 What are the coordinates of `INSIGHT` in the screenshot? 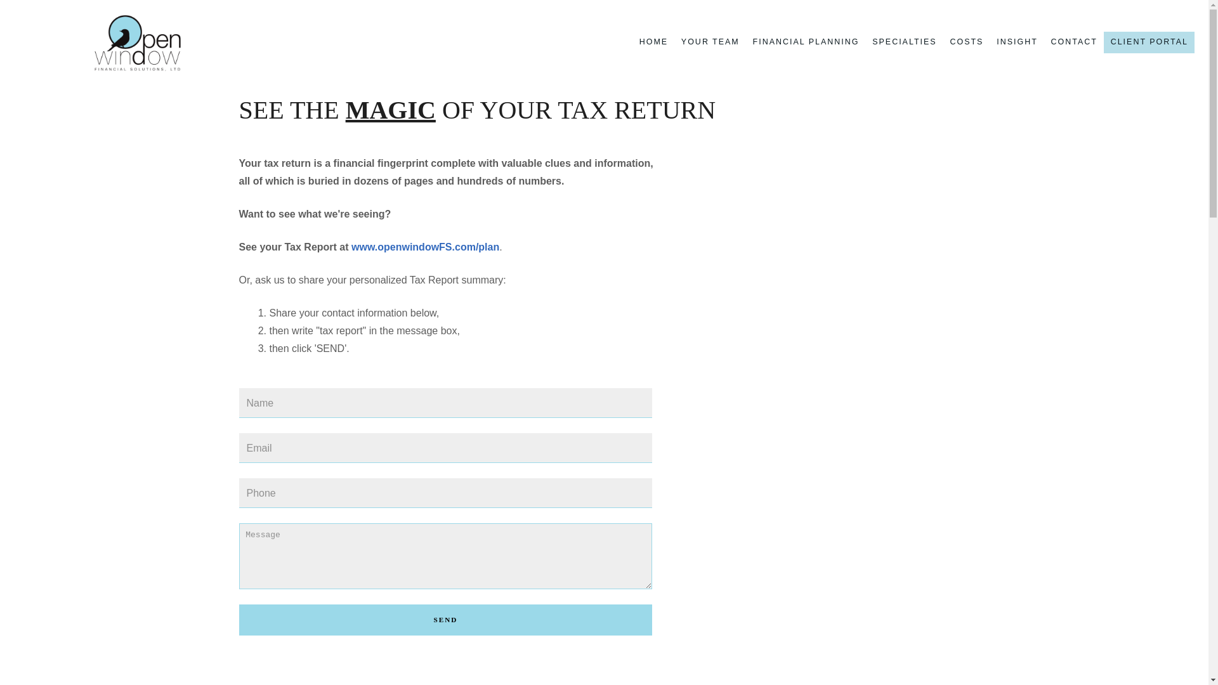 It's located at (1016, 42).